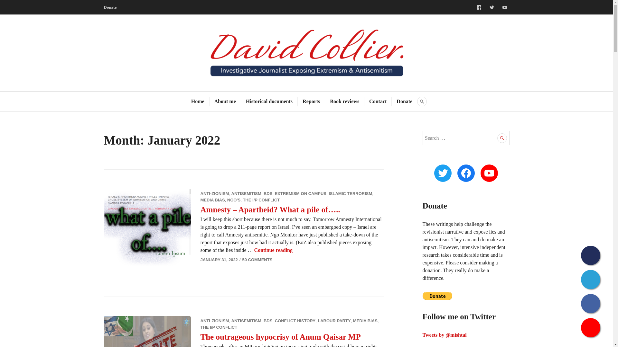  Describe the element at coordinates (110, 7) in the screenshot. I see `Donate` at that location.